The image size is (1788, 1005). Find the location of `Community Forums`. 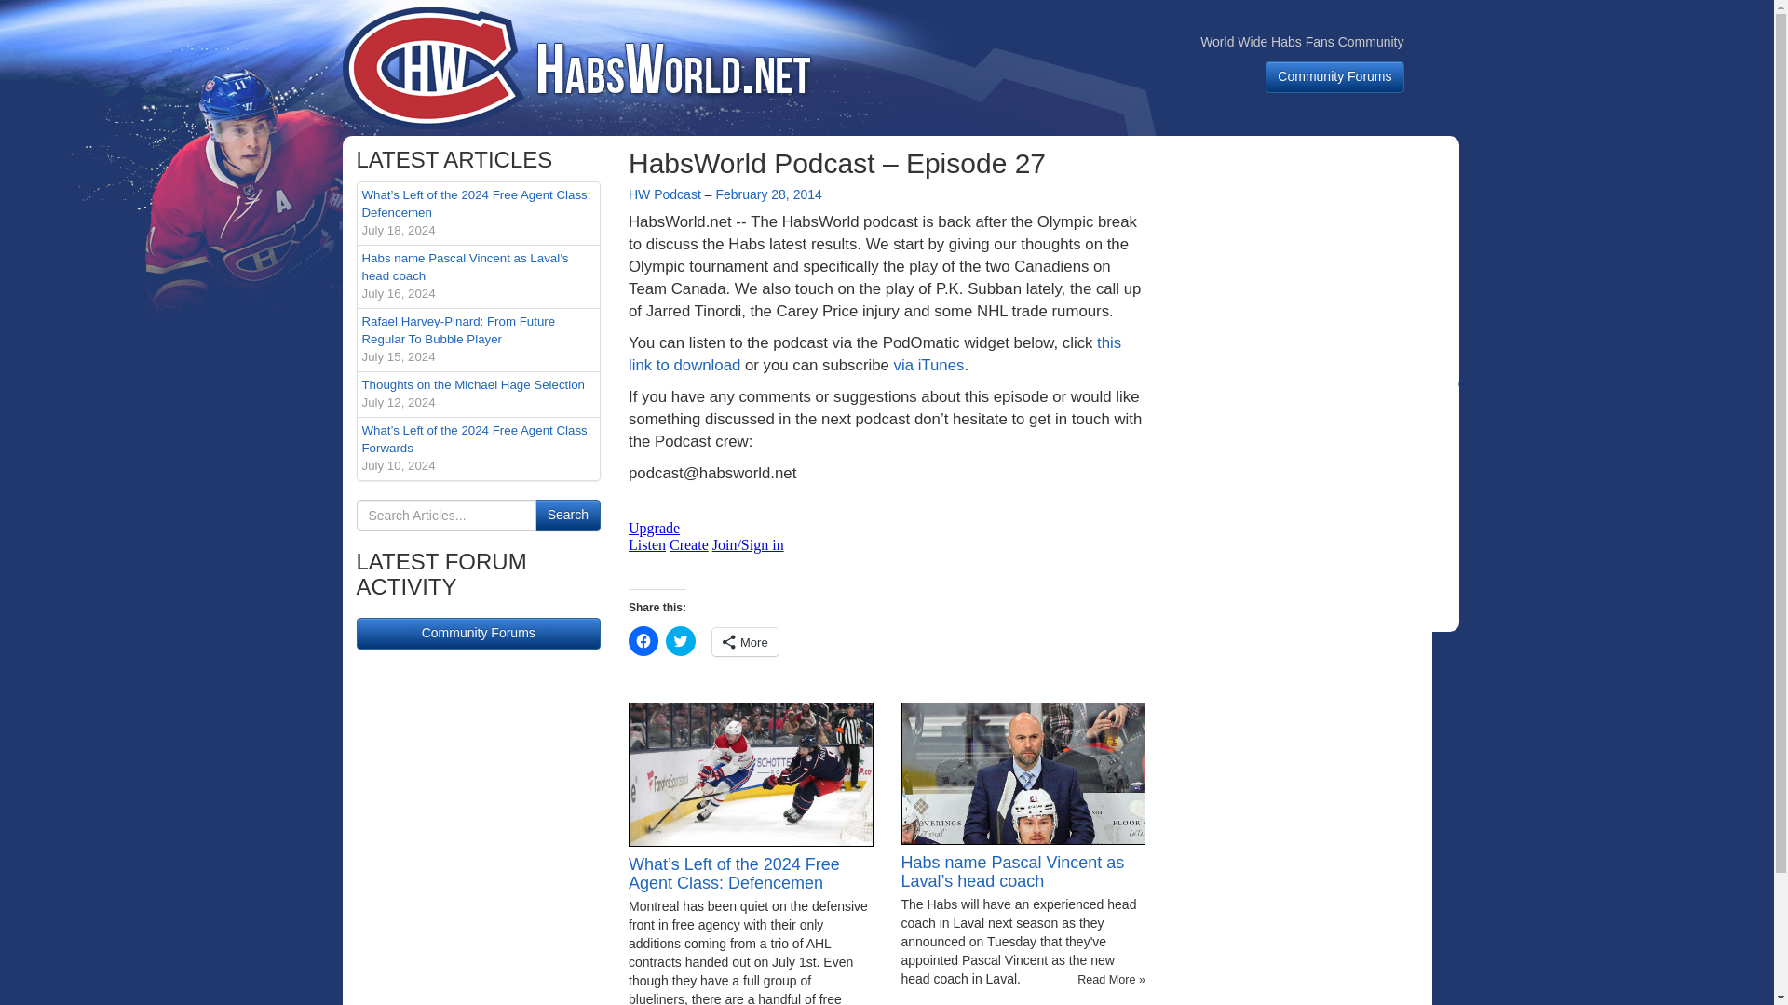

Community Forums is located at coordinates (1334, 76).